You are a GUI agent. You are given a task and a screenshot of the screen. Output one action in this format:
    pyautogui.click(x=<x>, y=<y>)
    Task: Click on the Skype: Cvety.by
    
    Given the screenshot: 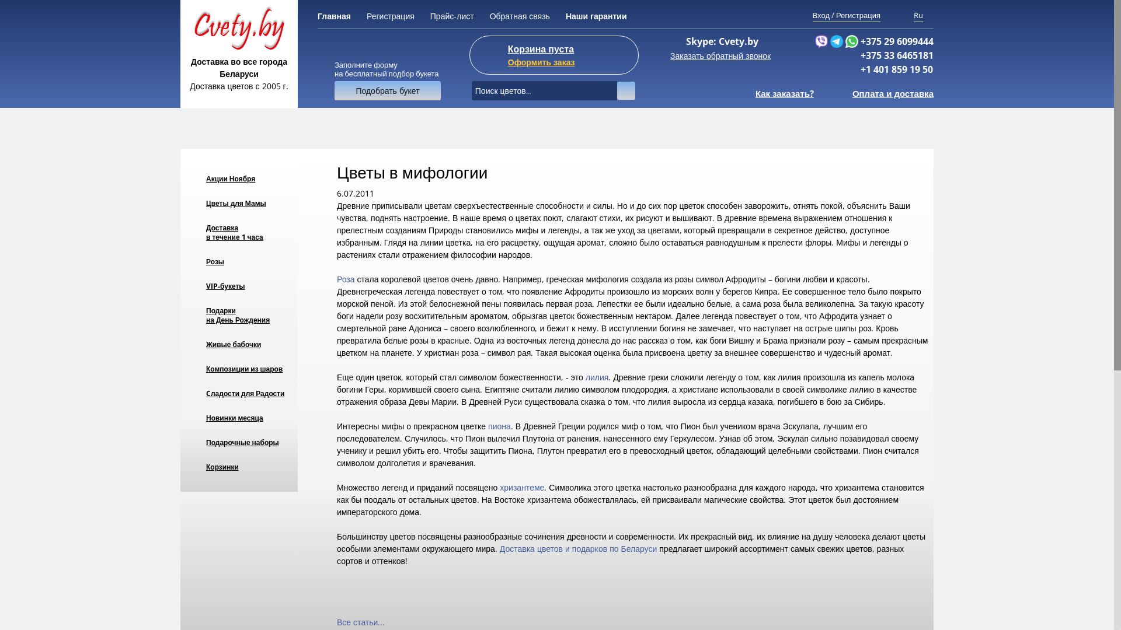 What is the action you would take?
    pyautogui.click(x=722, y=41)
    